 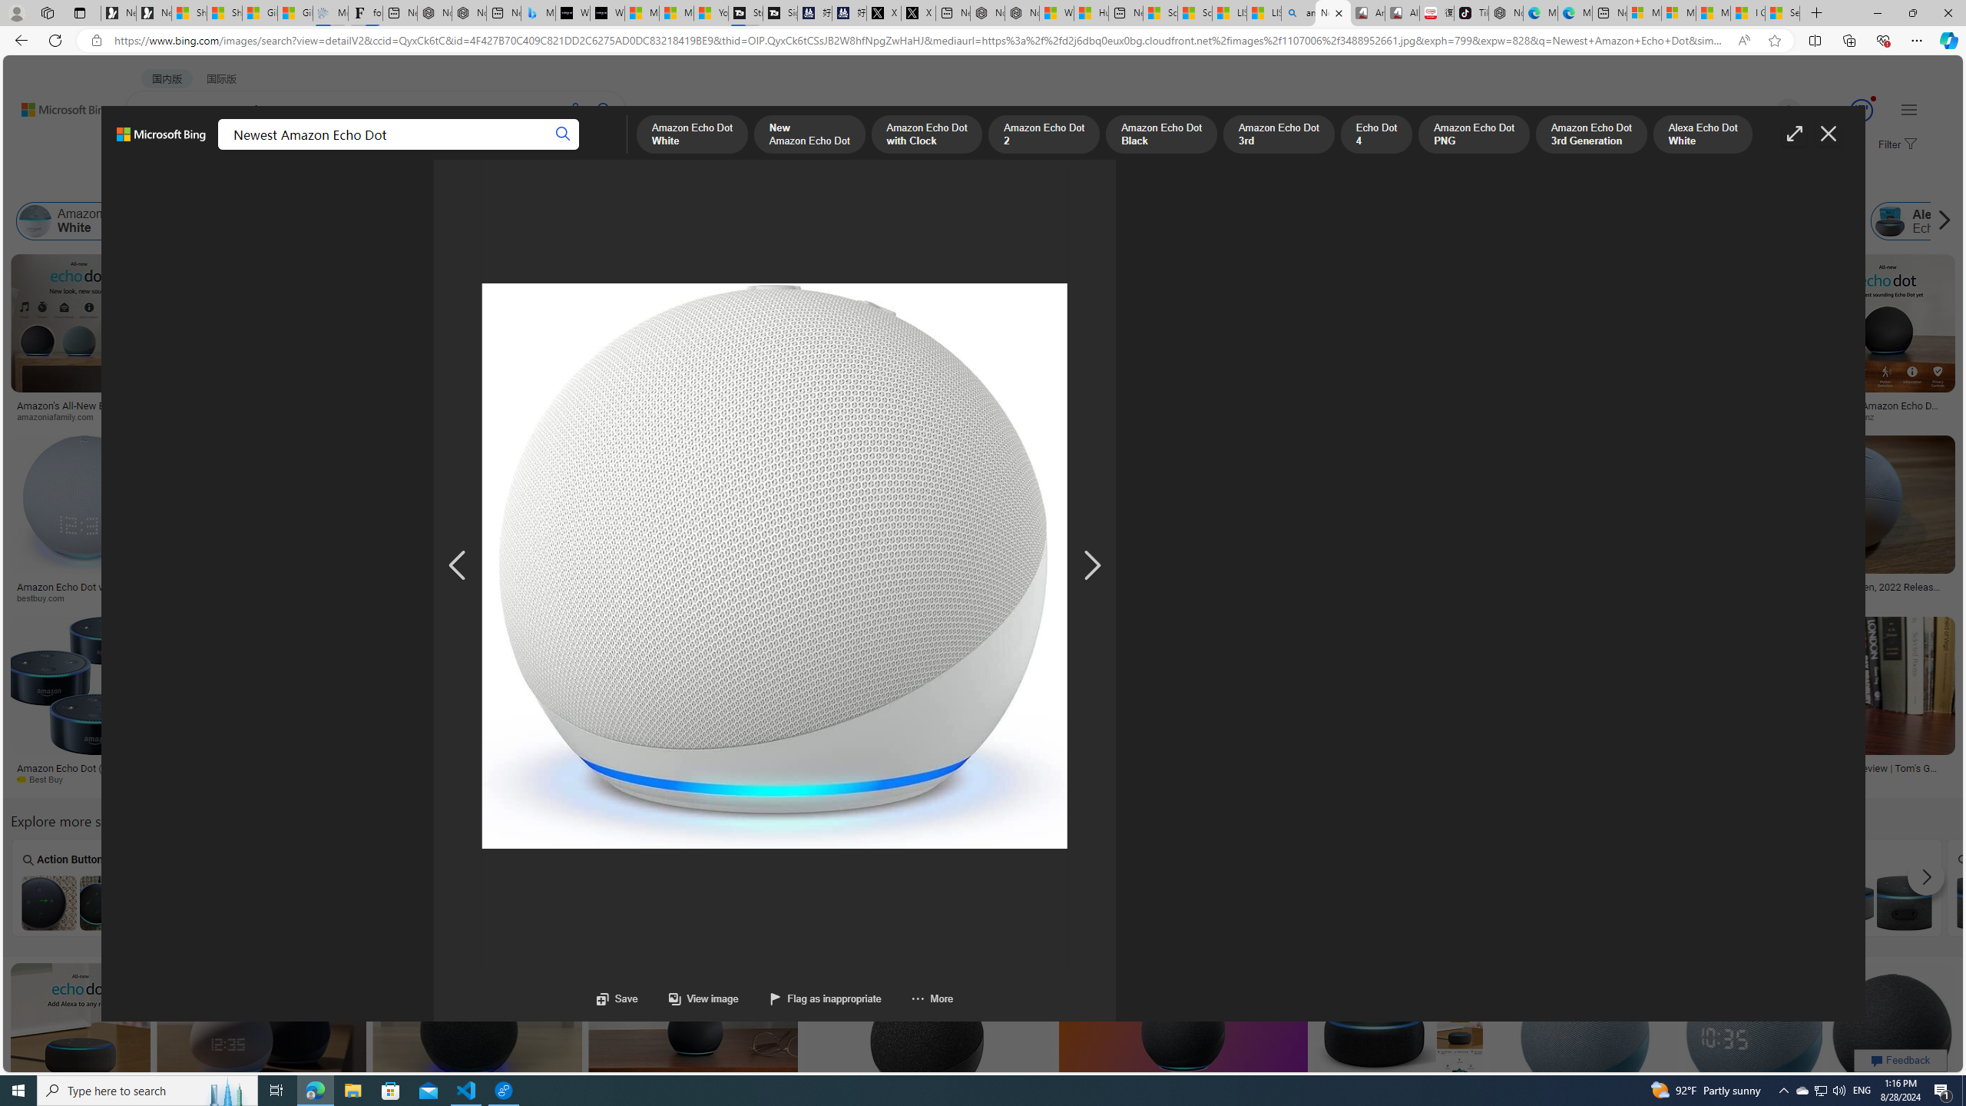 What do you see at coordinates (593, 598) in the screenshot?
I see `bestbuy.com` at bounding box center [593, 598].